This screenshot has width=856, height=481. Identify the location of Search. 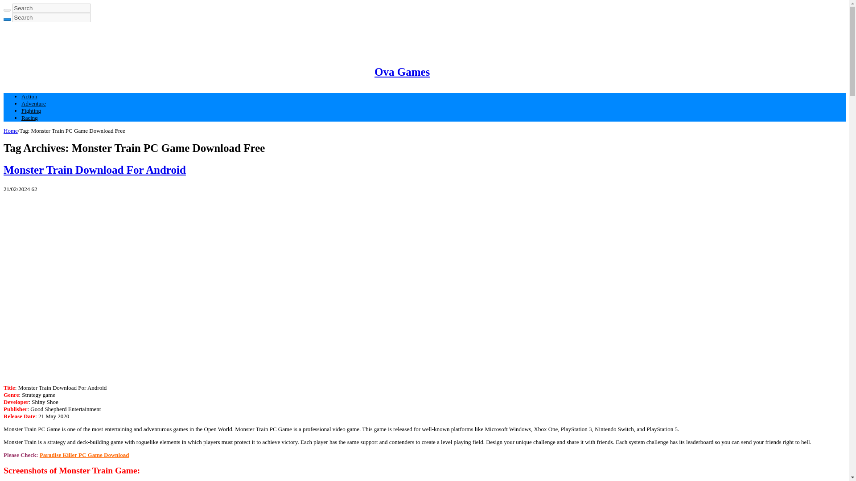
(7, 20).